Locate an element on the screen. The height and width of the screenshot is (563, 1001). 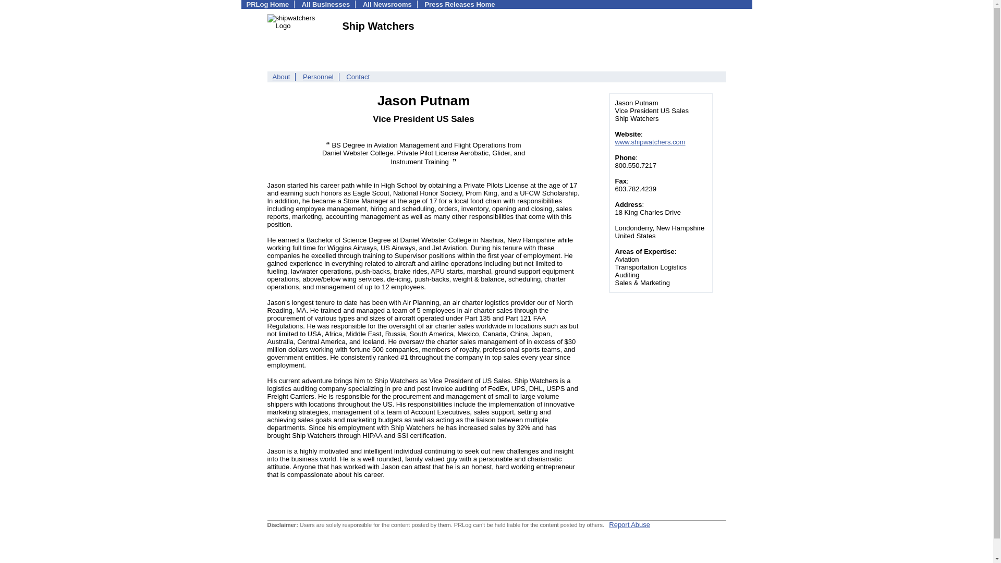
About is located at coordinates (281, 77).